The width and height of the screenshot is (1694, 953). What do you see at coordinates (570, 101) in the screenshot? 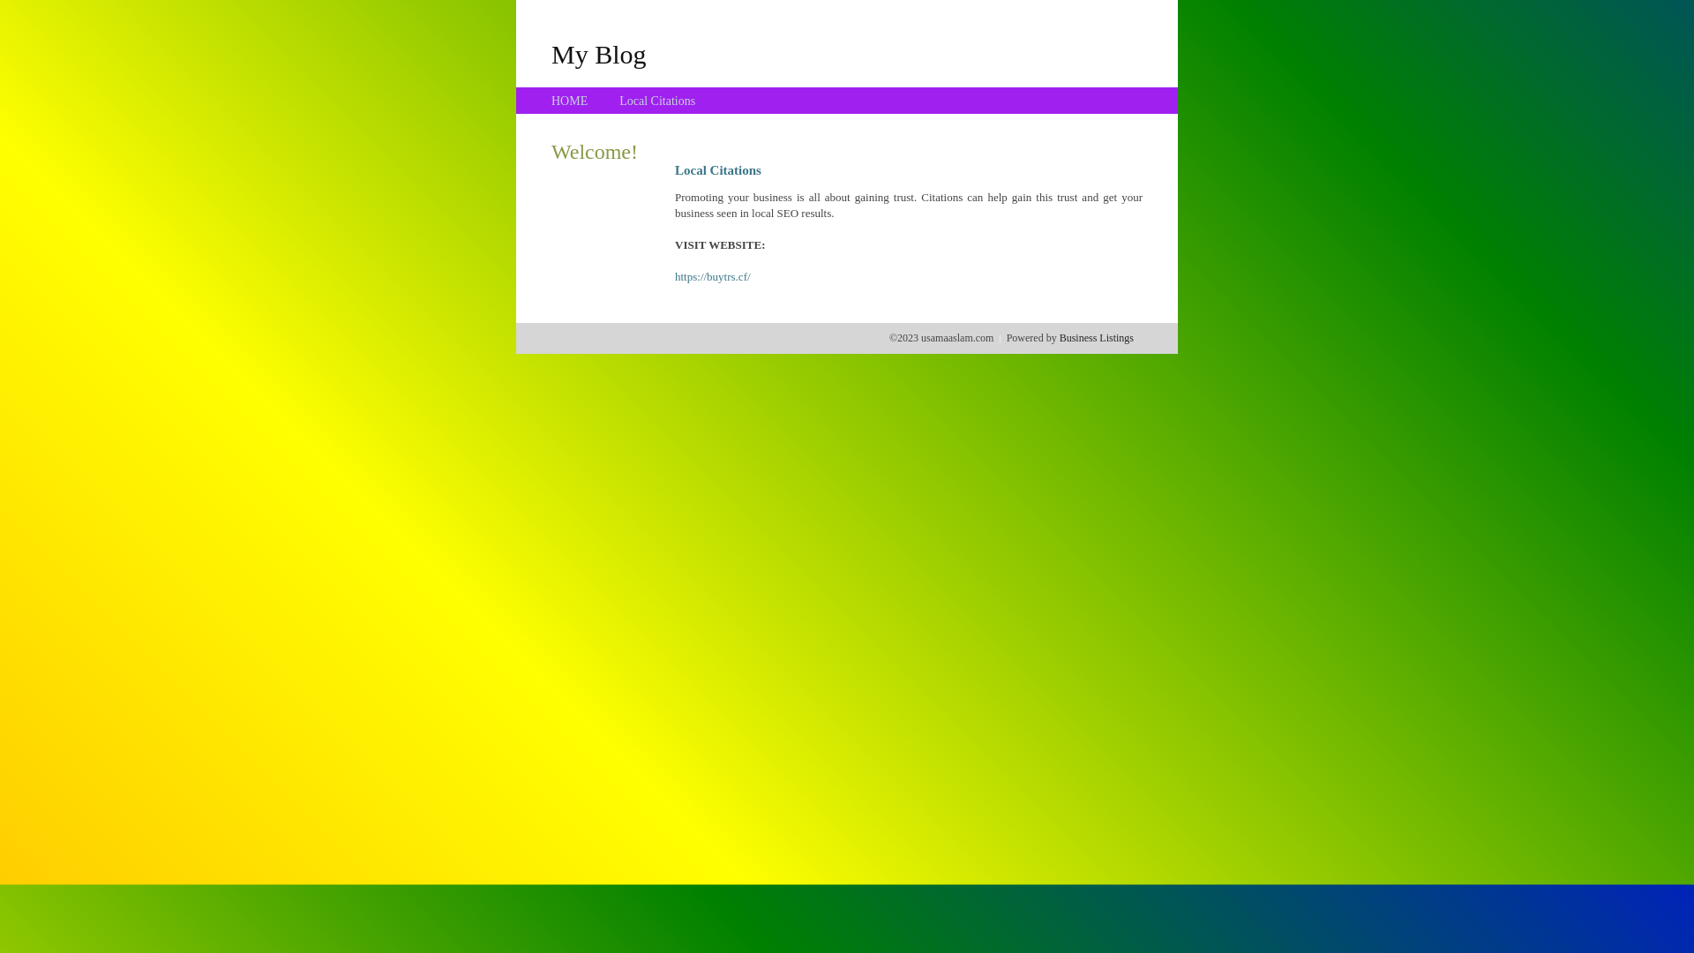
I see `HOME` at bounding box center [570, 101].